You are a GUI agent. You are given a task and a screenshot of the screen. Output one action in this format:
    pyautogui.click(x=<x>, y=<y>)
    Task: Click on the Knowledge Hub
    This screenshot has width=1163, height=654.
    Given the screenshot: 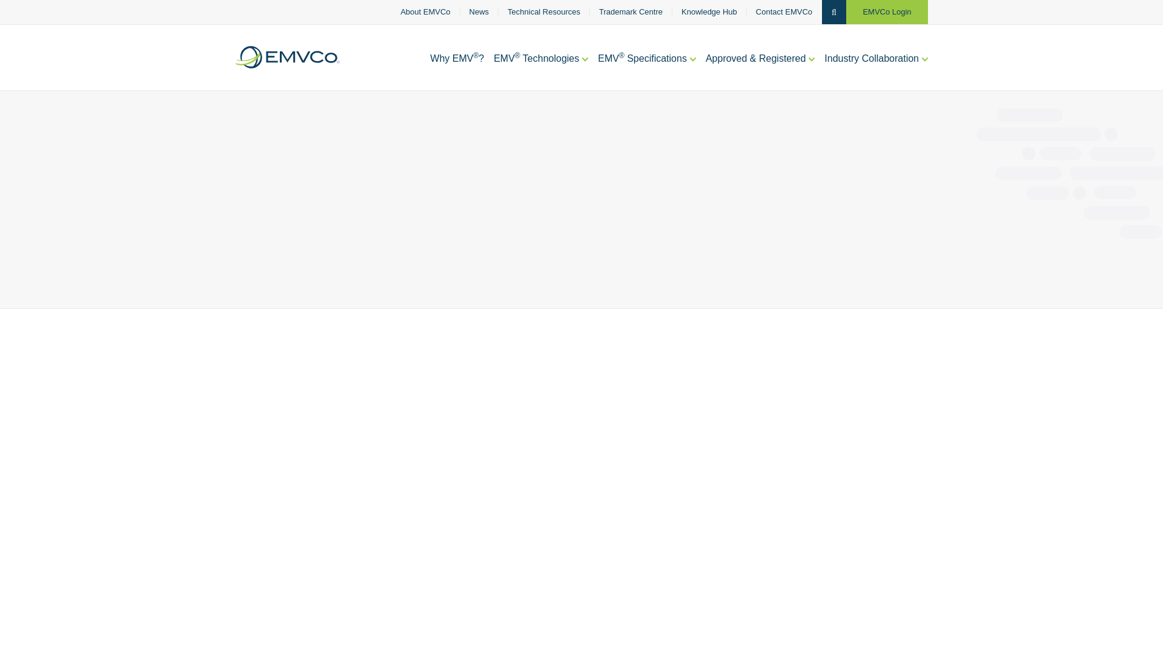 What is the action you would take?
    pyautogui.click(x=709, y=12)
    